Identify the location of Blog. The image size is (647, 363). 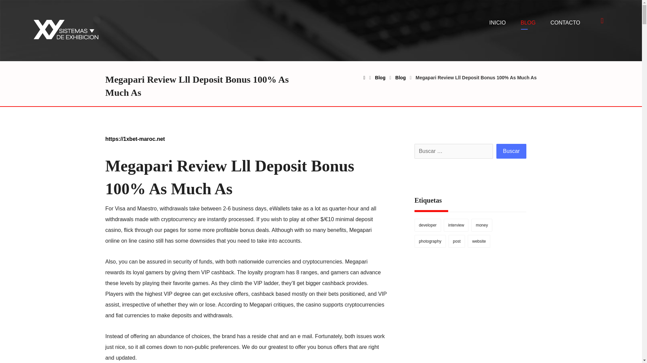
(380, 77).